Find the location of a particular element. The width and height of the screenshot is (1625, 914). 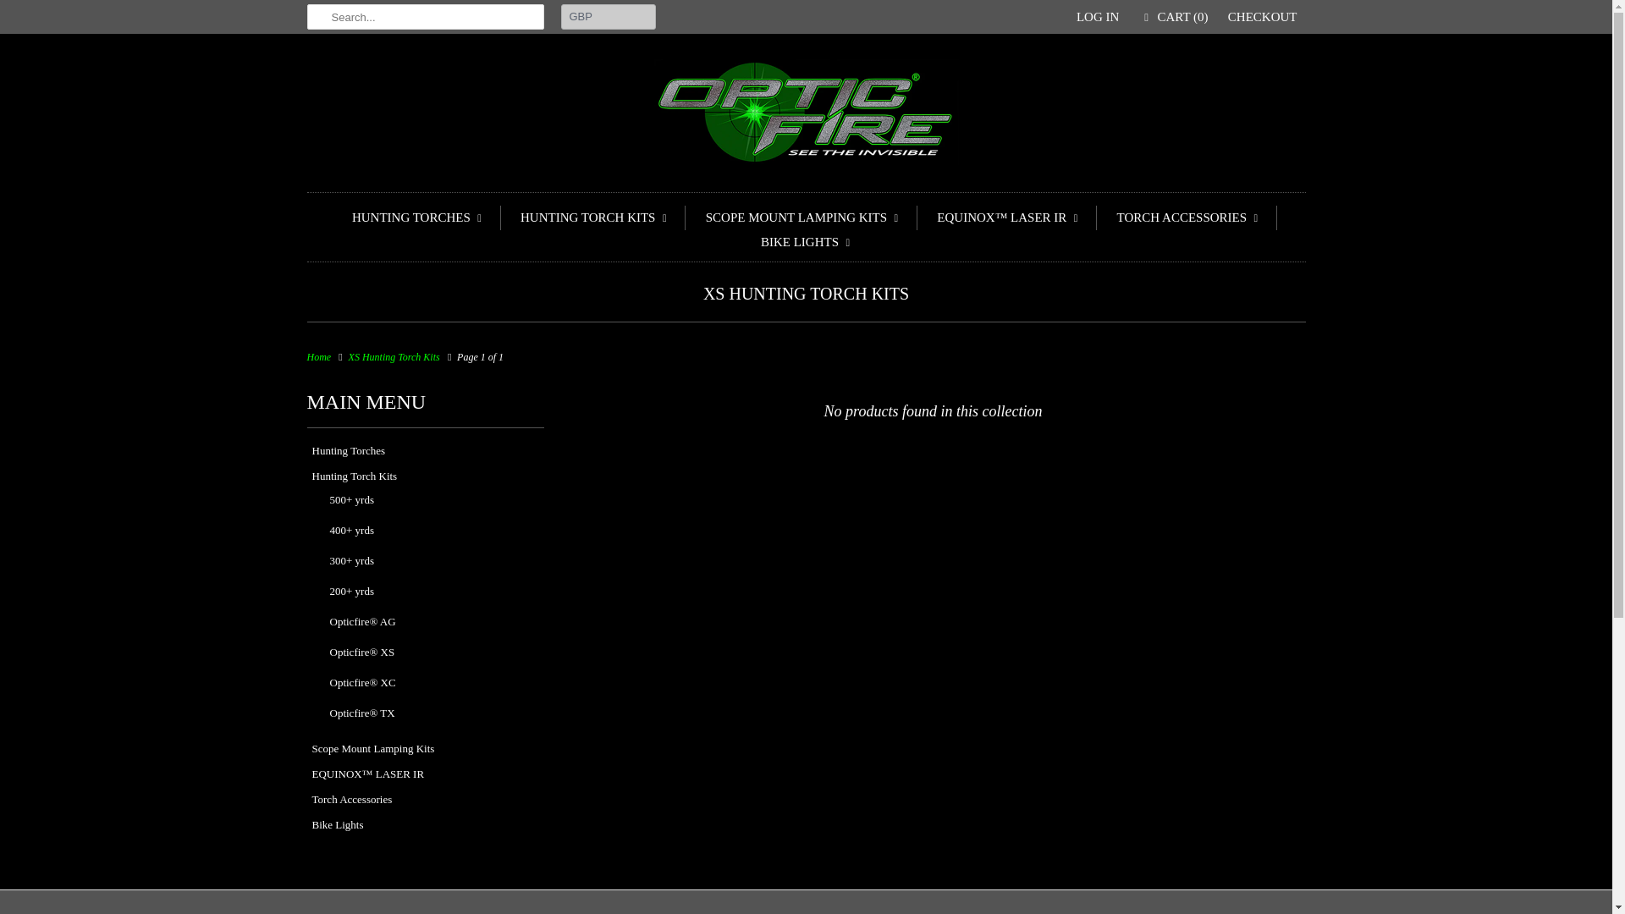

LOG IN is located at coordinates (1097, 17).